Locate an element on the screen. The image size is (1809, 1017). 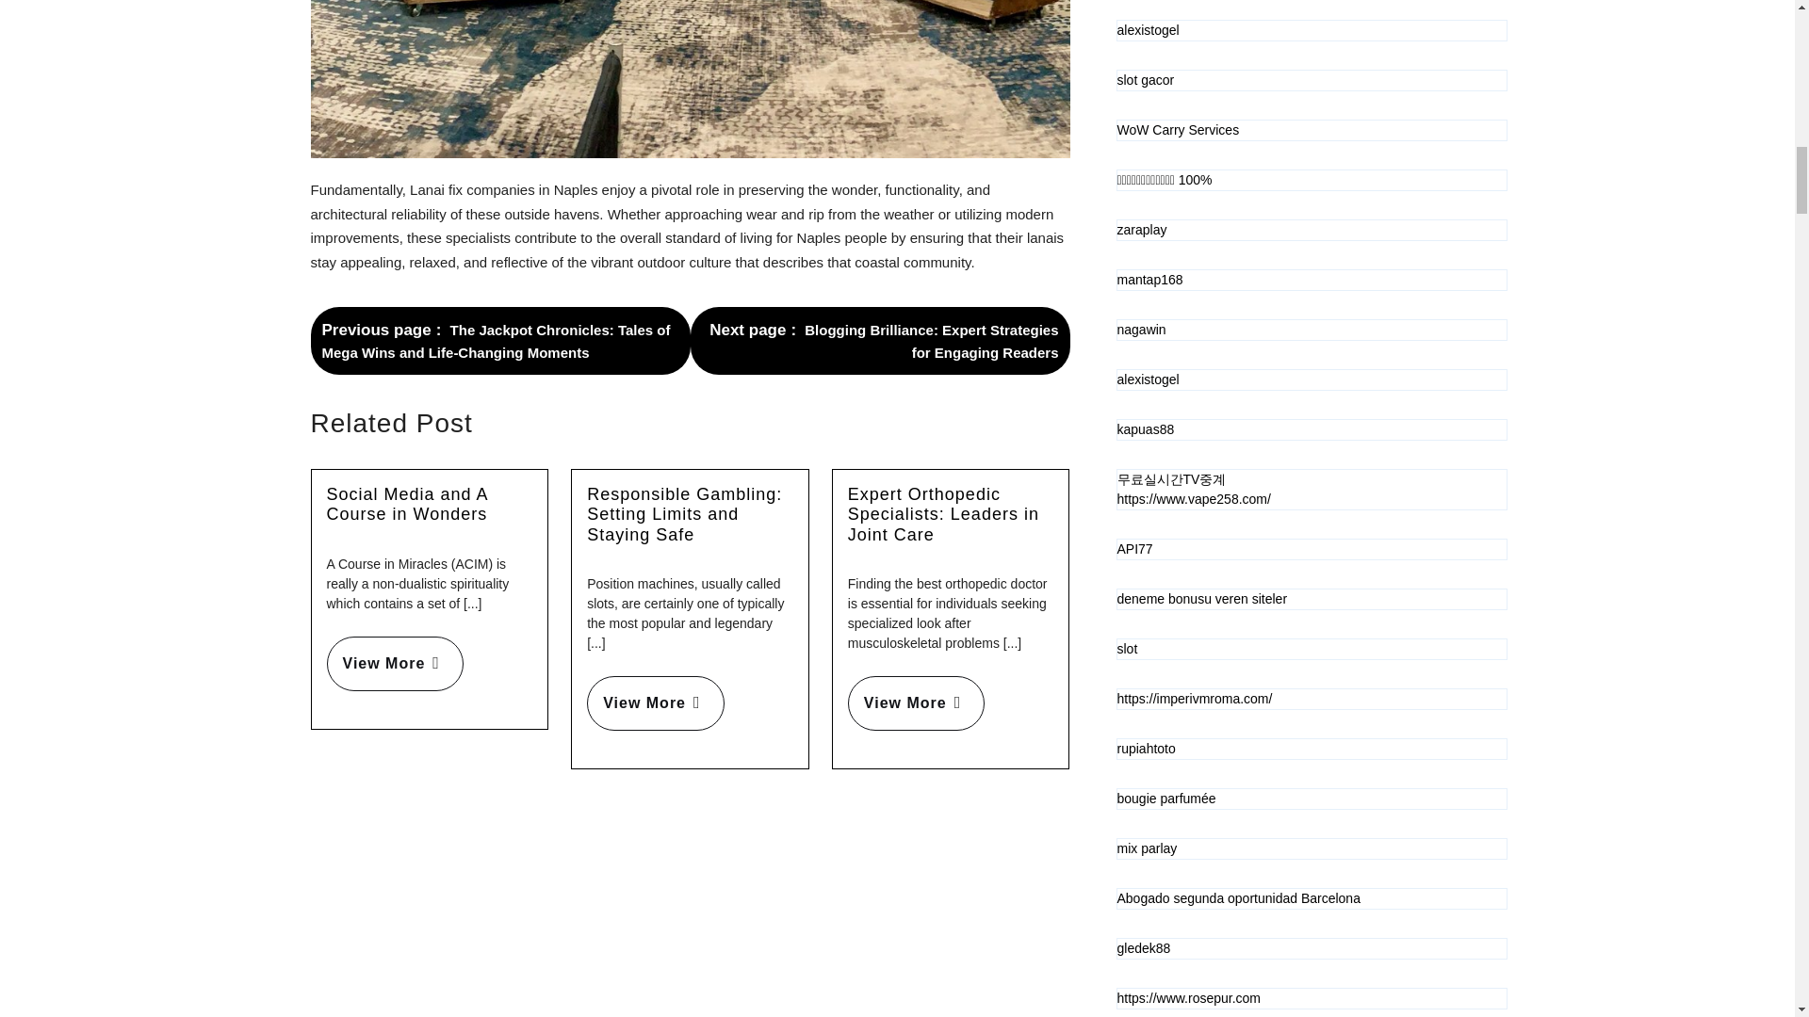
View More is located at coordinates (394, 664).